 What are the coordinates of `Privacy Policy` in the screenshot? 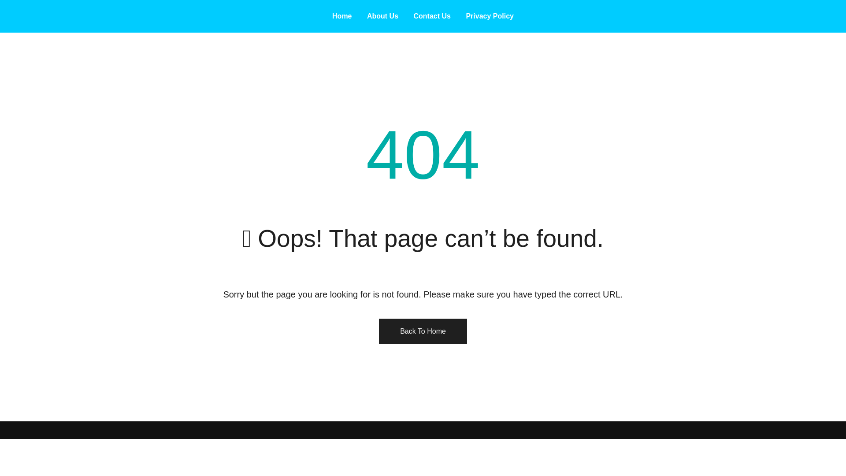 It's located at (490, 16).